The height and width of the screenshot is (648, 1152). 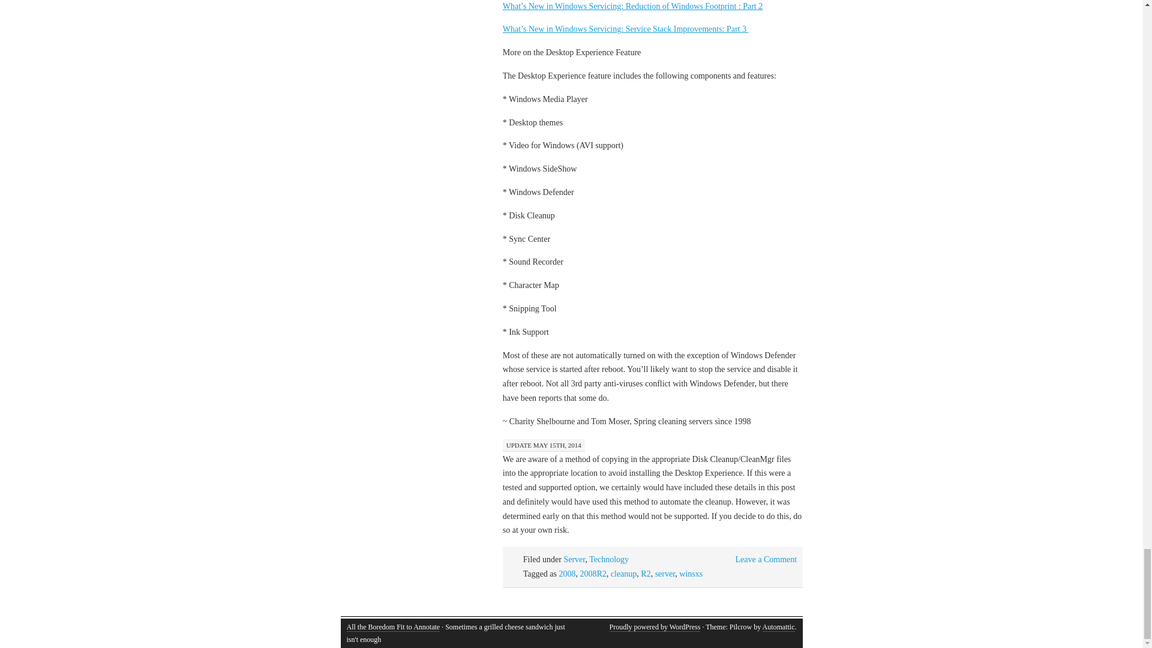 What do you see at coordinates (574, 559) in the screenshot?
I see `Server` at bounding box center [574, 559].